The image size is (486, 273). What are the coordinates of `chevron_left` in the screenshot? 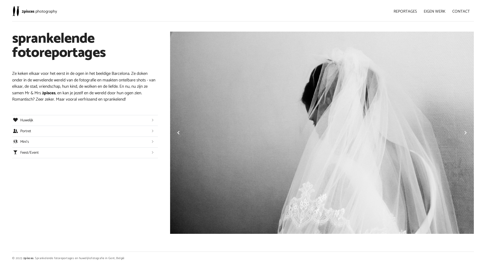 It's located at (178, 133).